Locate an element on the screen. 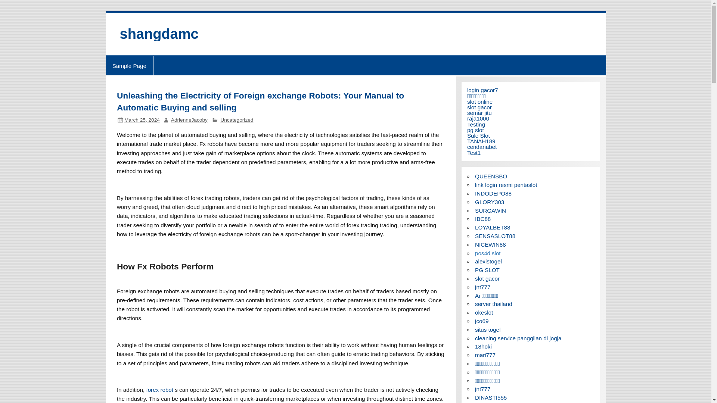  IBC88 is located at coordinates (482, 219).